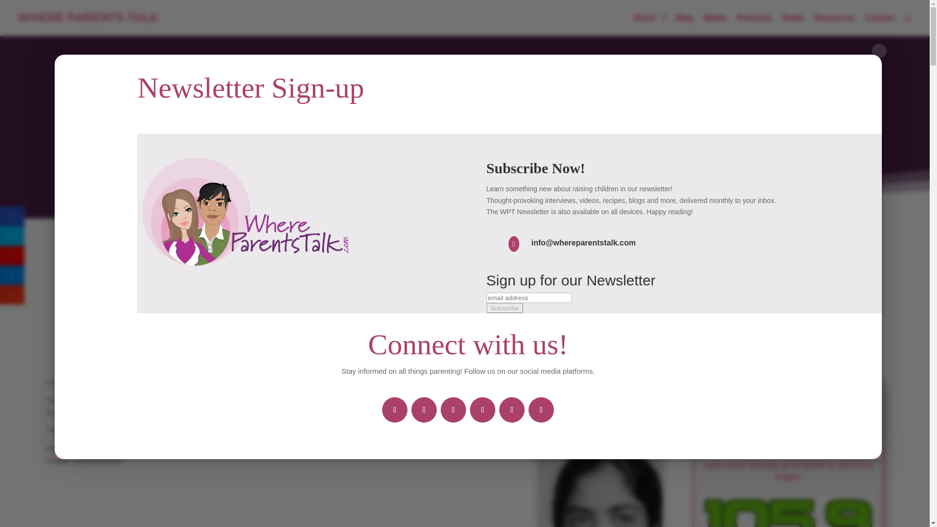  I want to click on Podcasts, so click(754, 25).